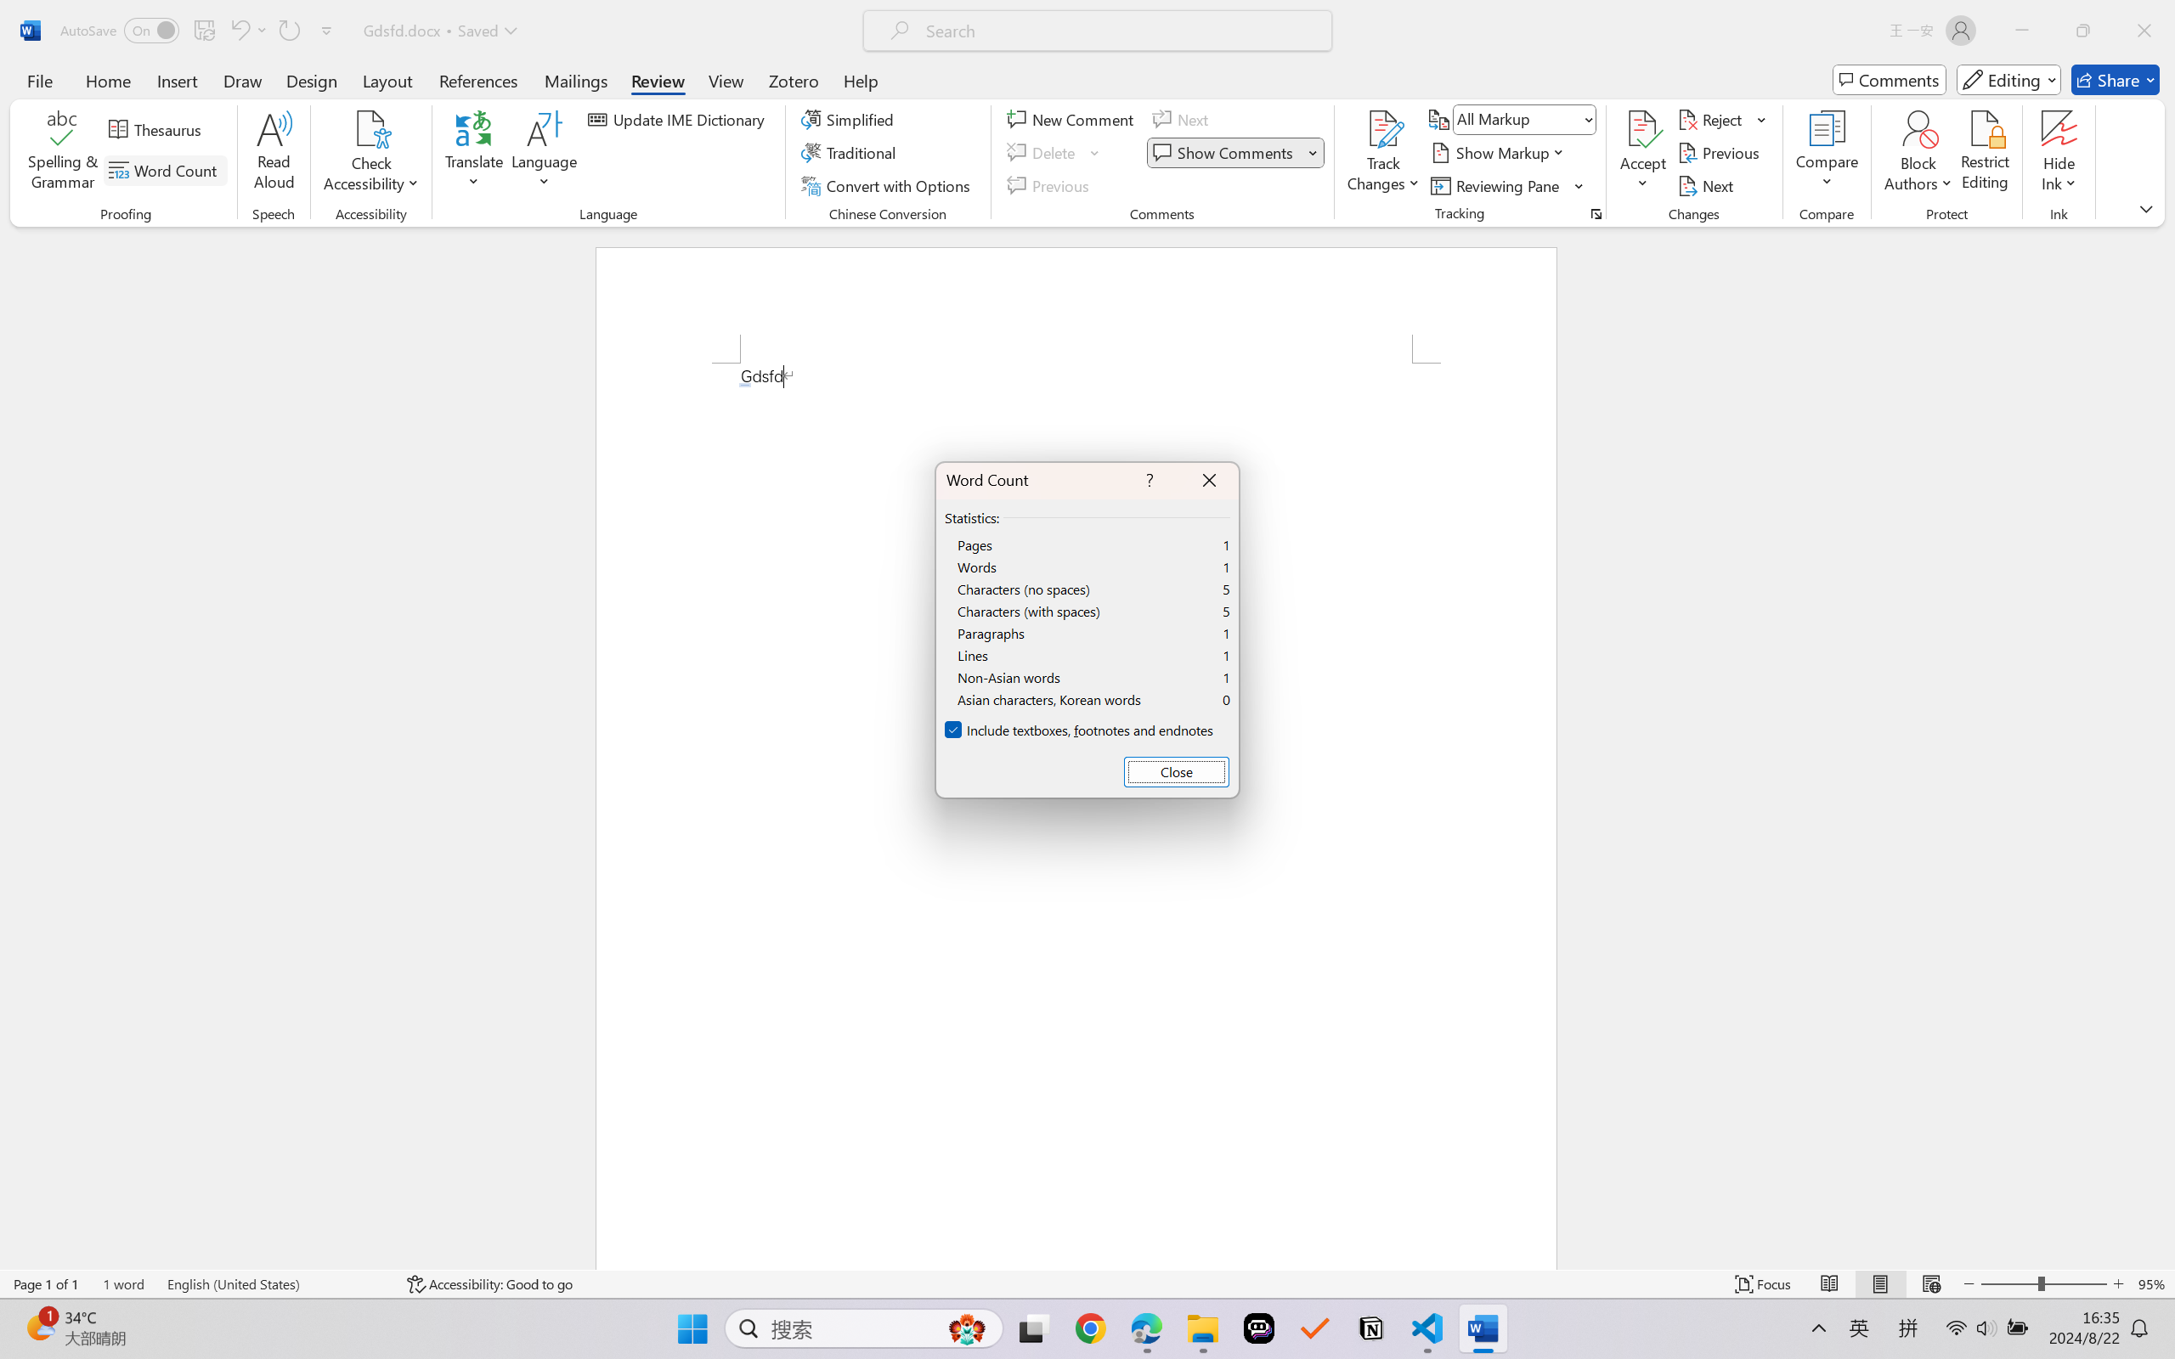 The image size is (2175, 1359). What do you see at coordinates (63, 153) in the screenshot?
I see `Spelling & Grammar` at bounding box center [63, 153].